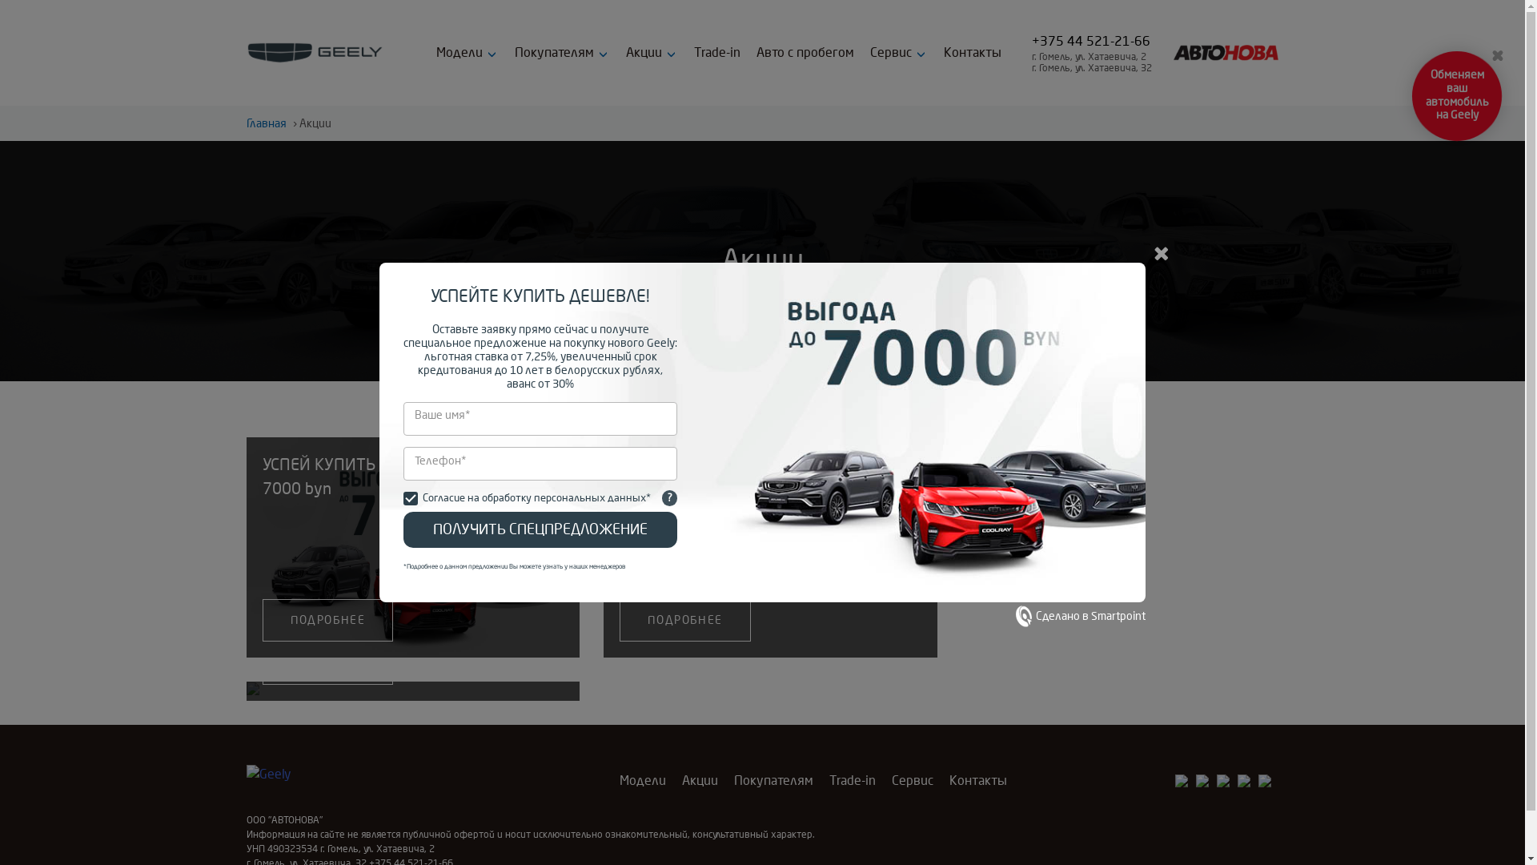 This screenshot has height=865, width=1537. I want to click on ?, so click(669, 498).